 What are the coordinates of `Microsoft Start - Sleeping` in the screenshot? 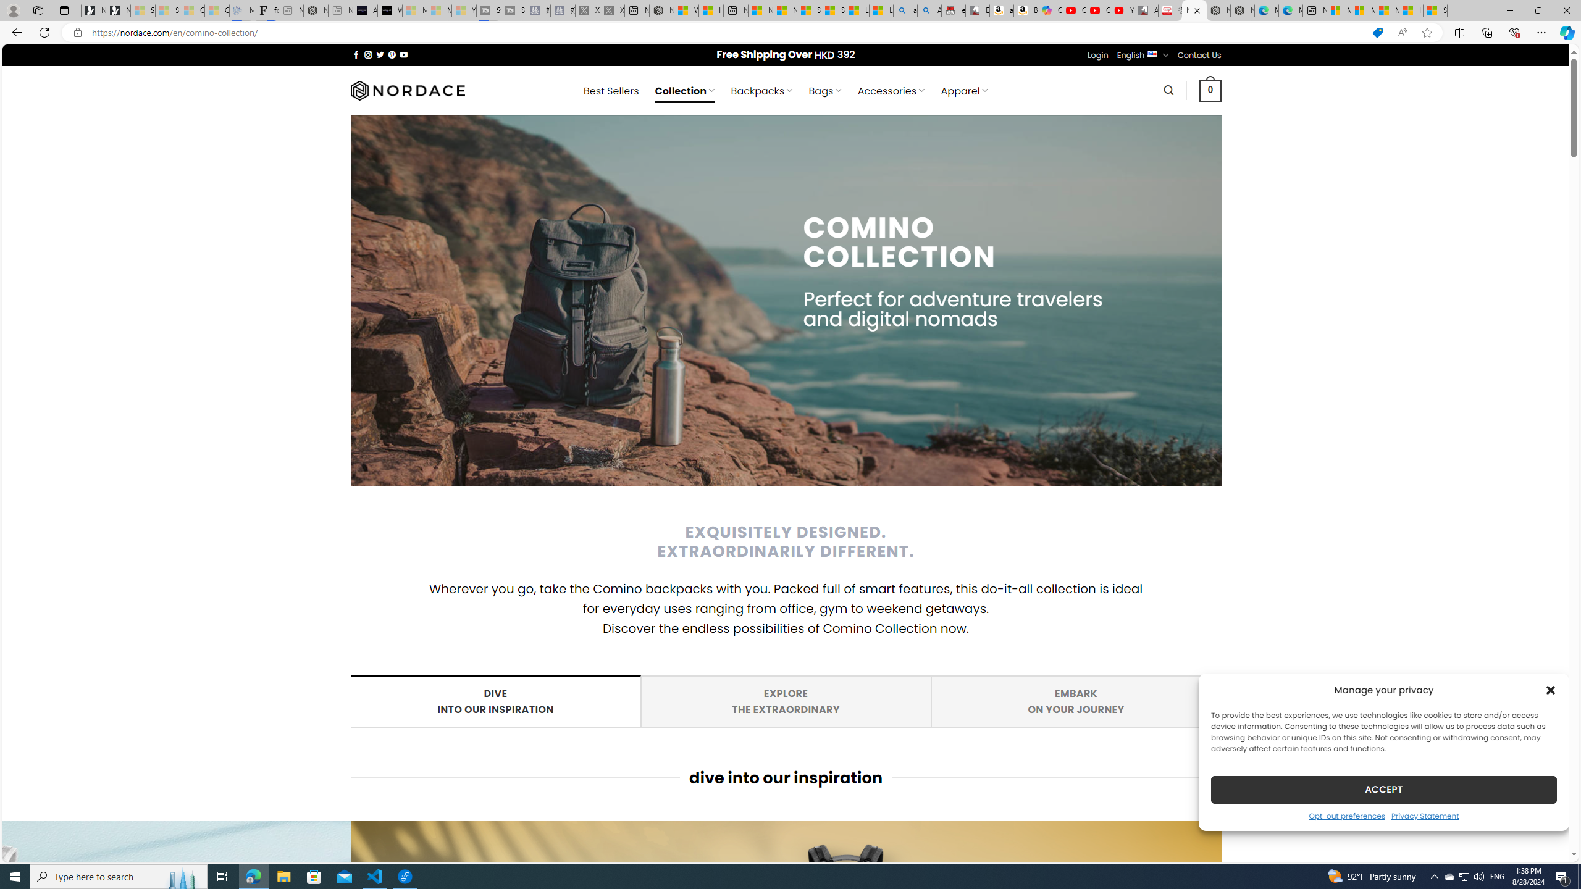 It's located at (494, 701).